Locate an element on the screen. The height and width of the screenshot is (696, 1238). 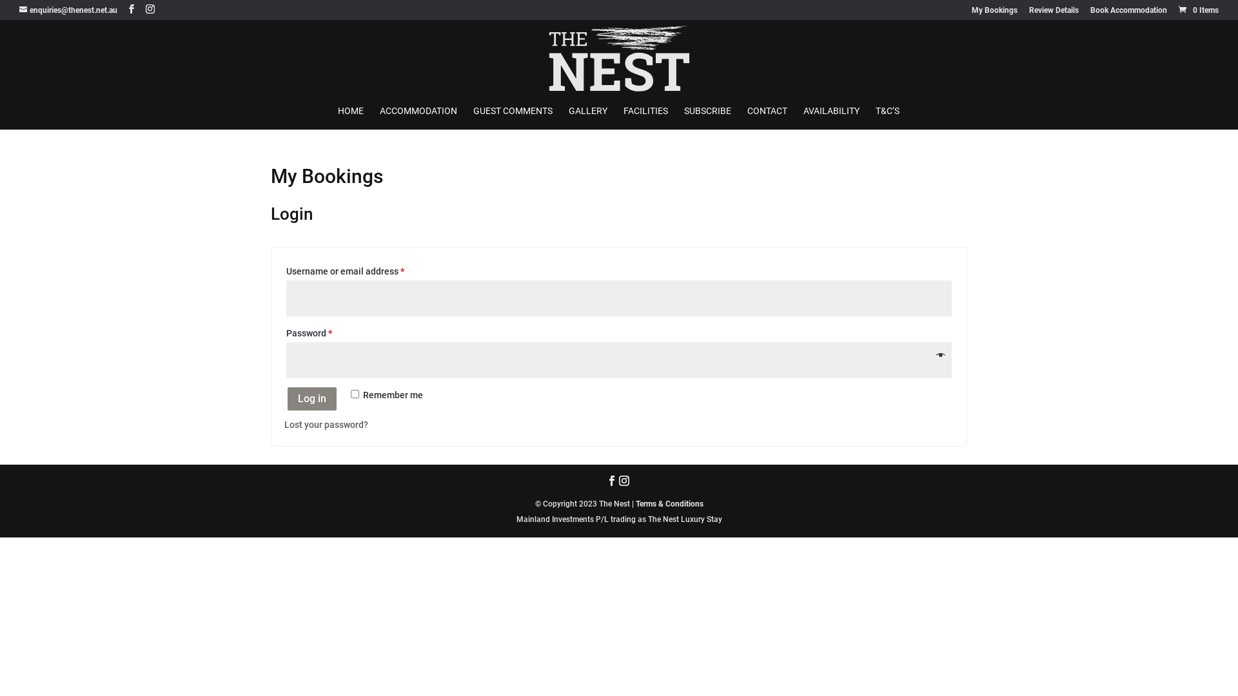
0 Items is located at coordinates (1198, 10).